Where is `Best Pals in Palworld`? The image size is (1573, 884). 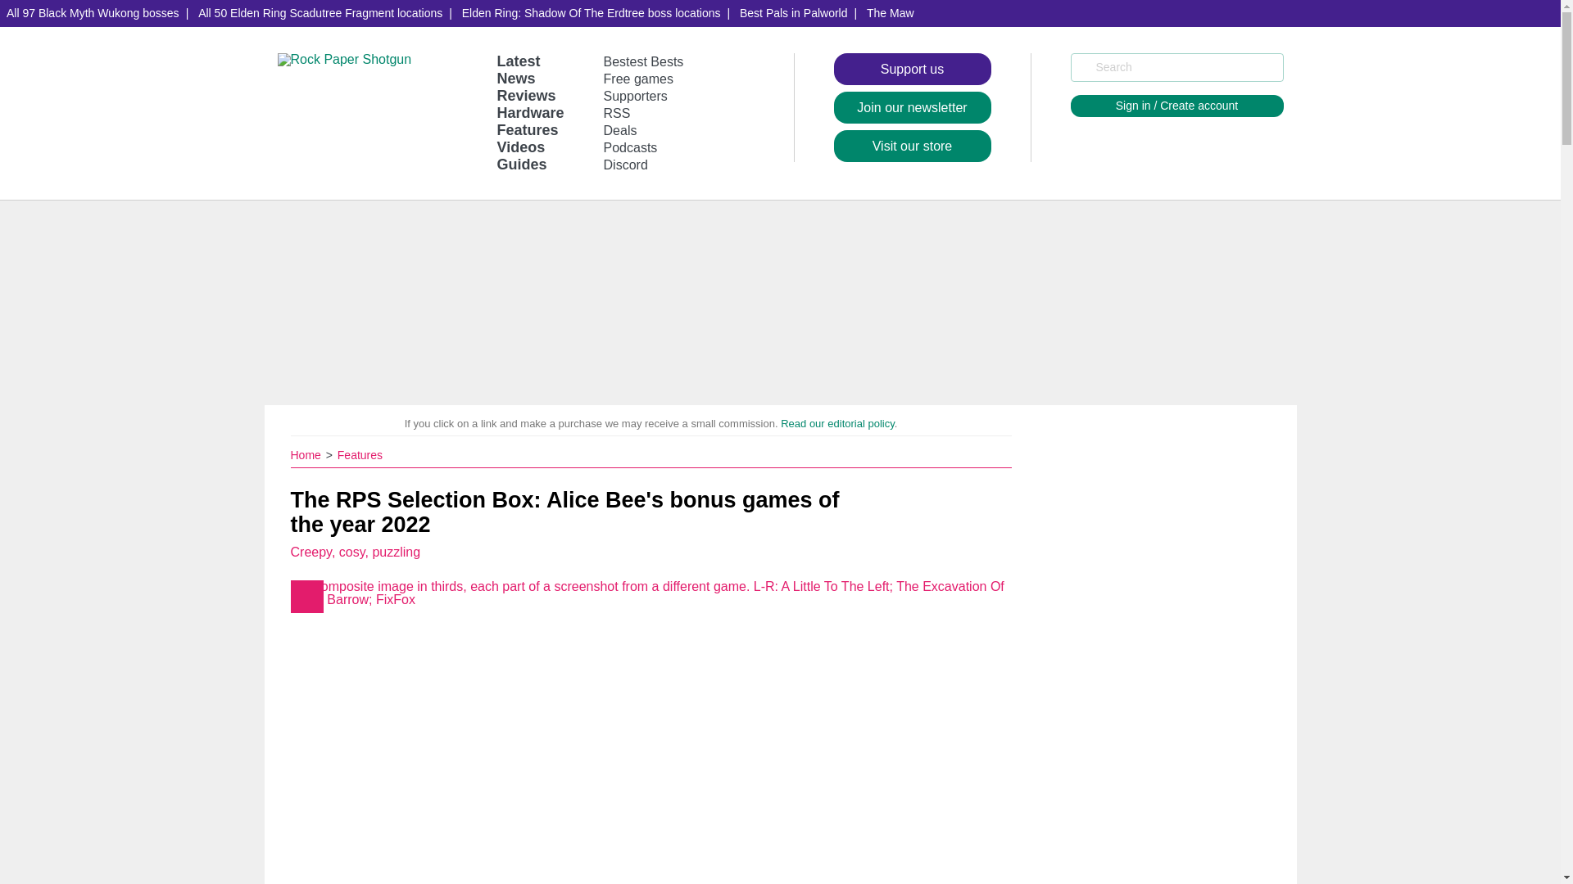 Best Pals in Palworld is located at coordinates (793, 13).